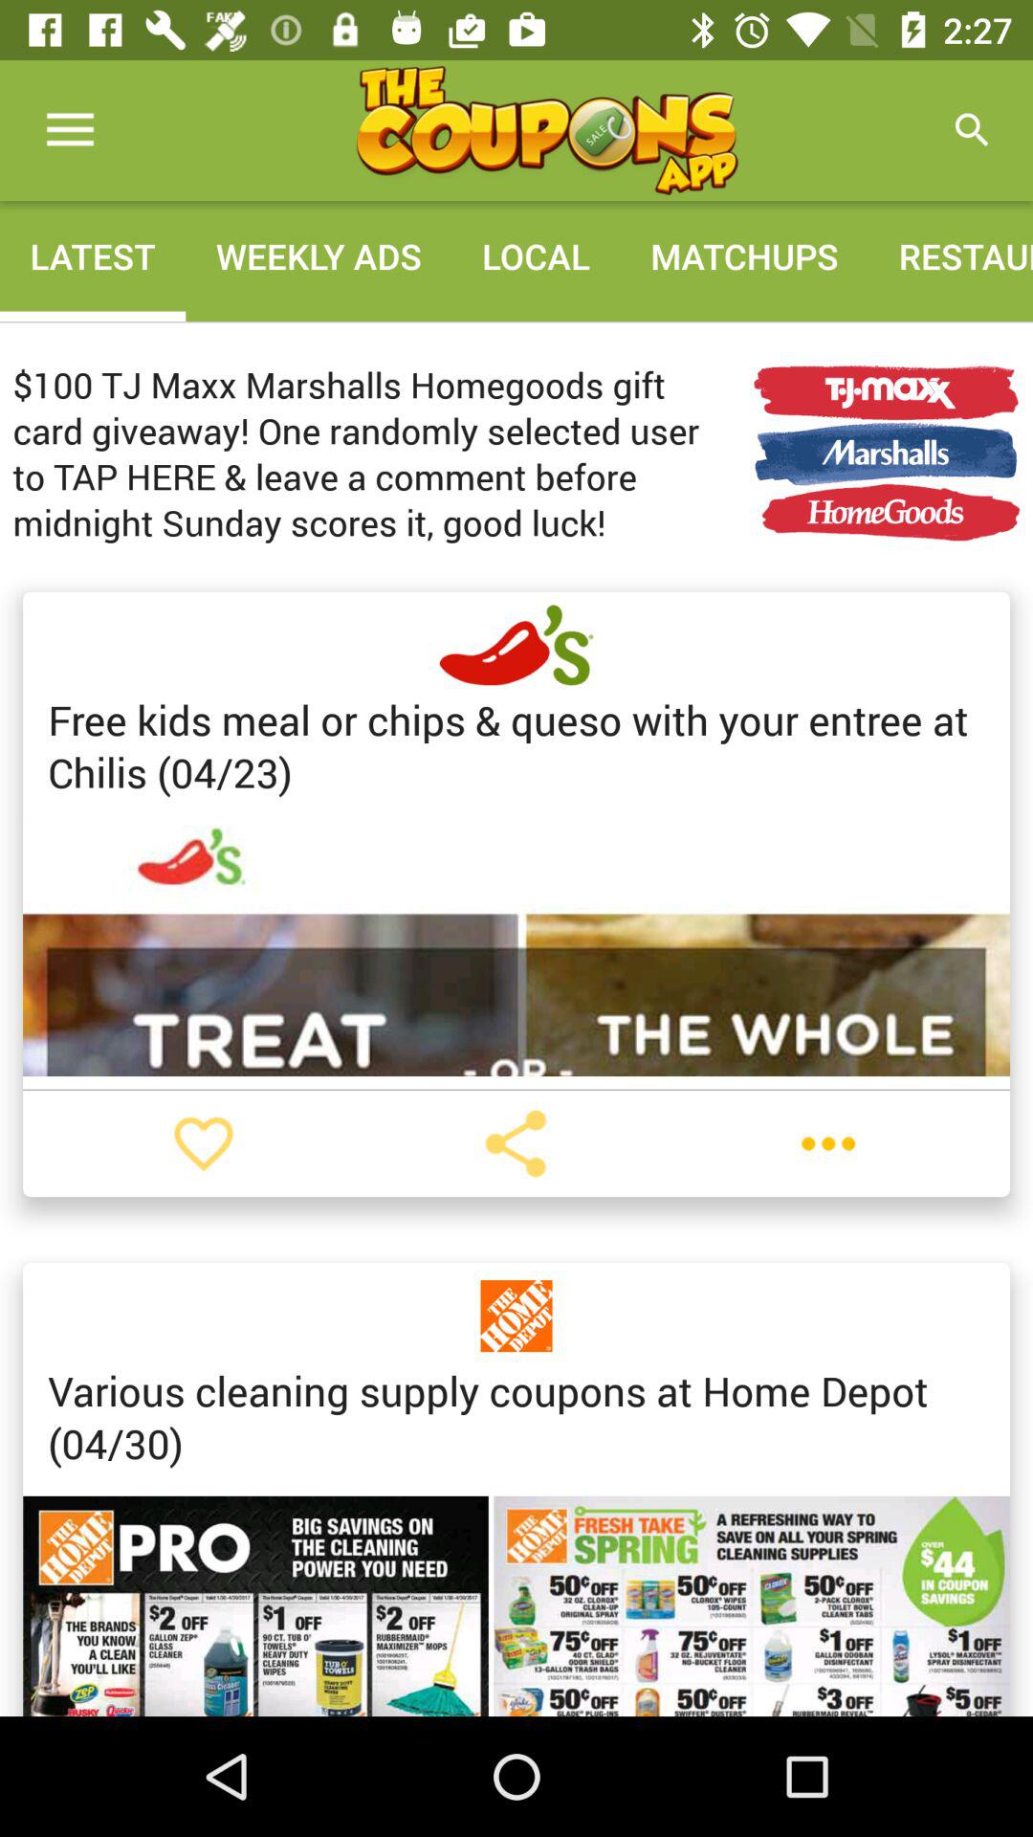  Describe the element at coordinates (546, 130) in the screenshot. I see `app logo` at that location.